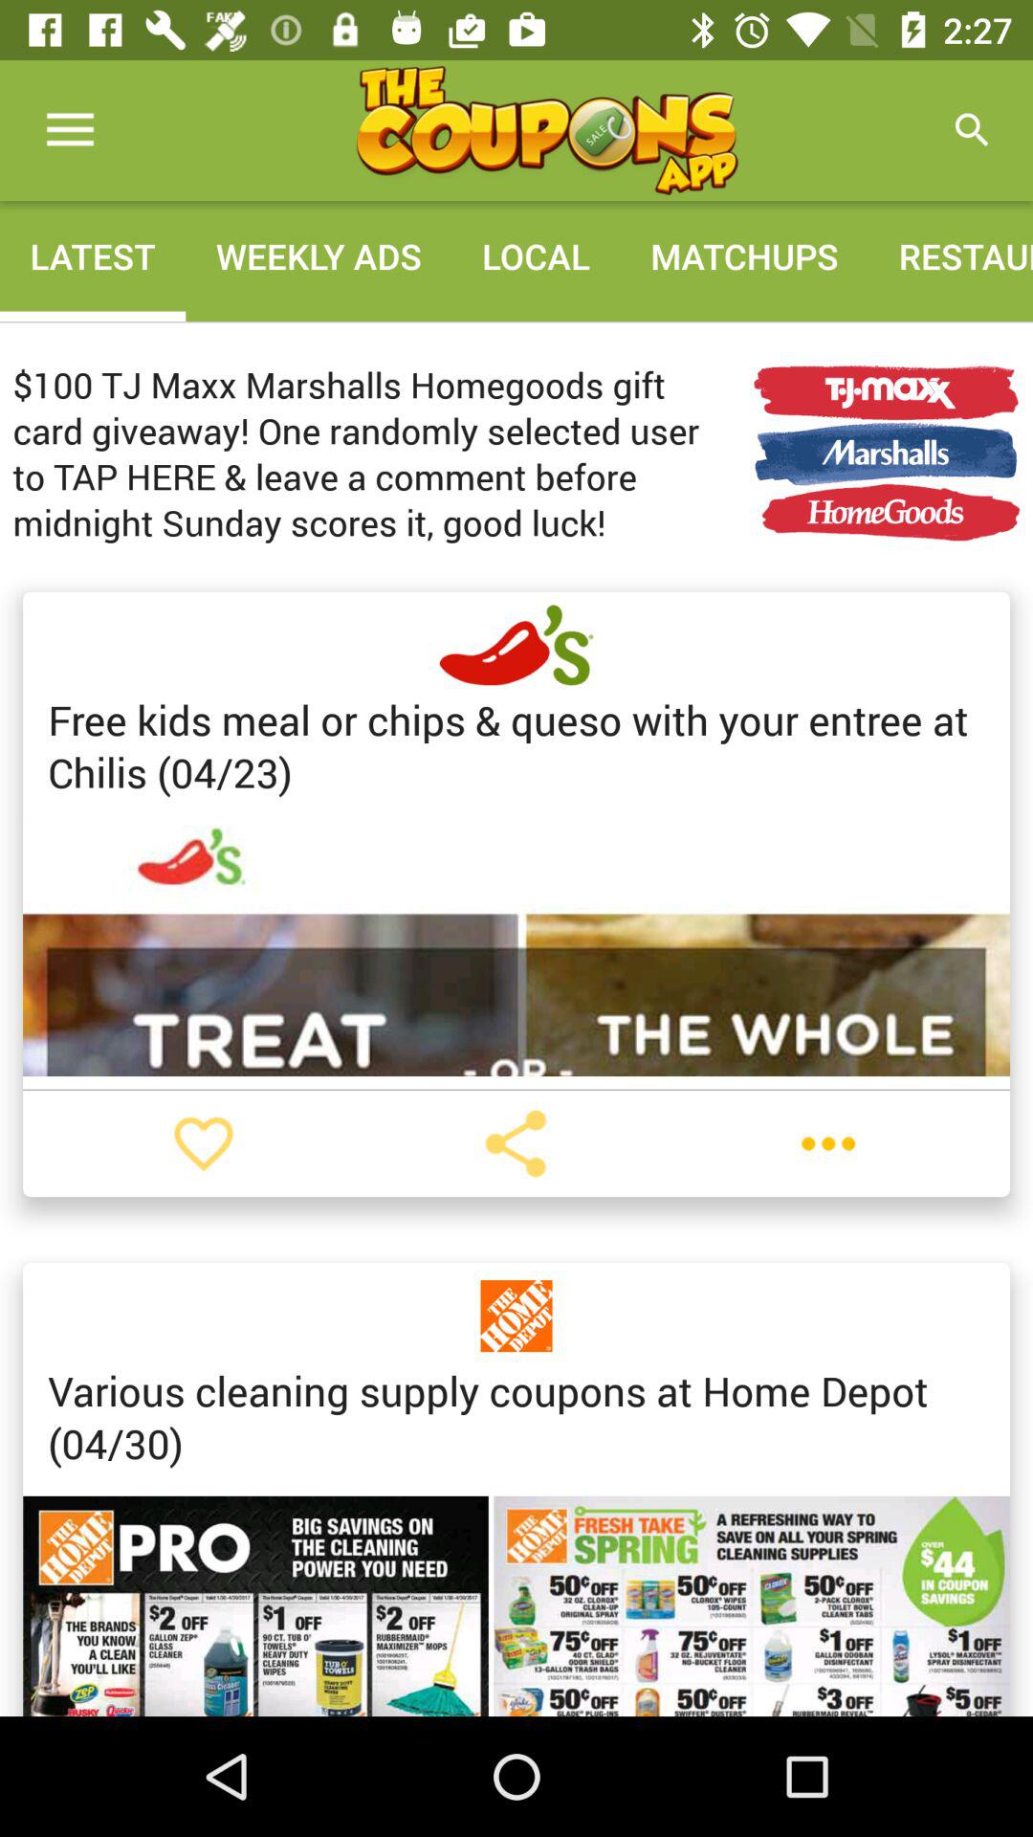  Describe the element at coordinates (546, 130) in the screenshot. I see `app logo` at that location.